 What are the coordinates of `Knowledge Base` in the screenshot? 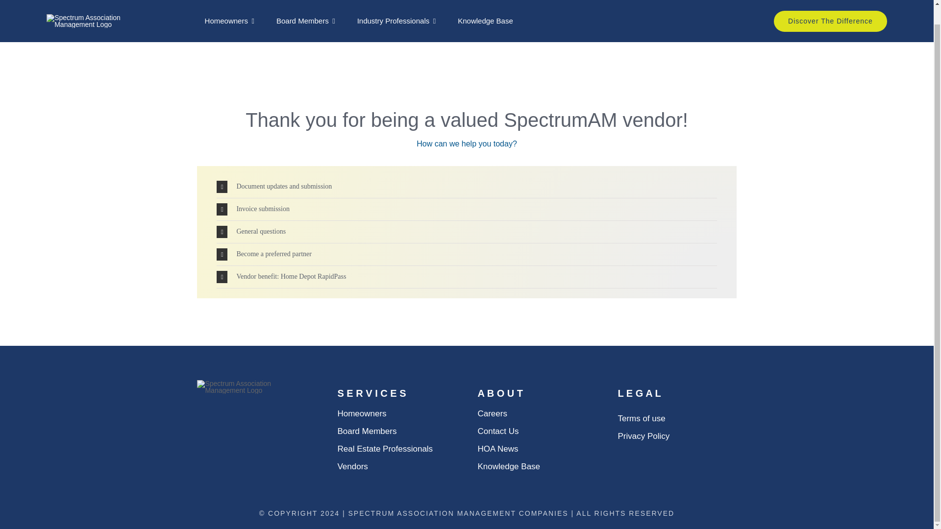 It's located at (485, 5).